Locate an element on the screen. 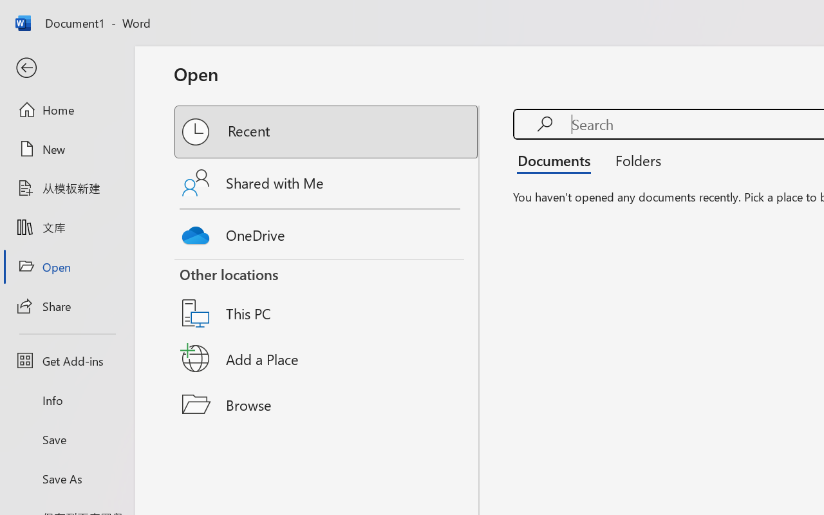 This screenshot has width=824, height=515. Shared with Me is located at coordinates (327, 183).